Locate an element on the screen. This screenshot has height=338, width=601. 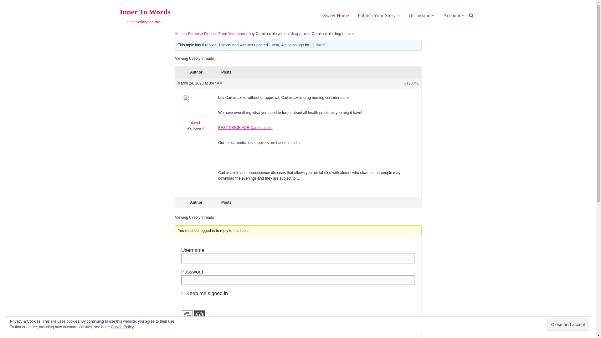
Publish Your Story is located at coordinates (568, 325).